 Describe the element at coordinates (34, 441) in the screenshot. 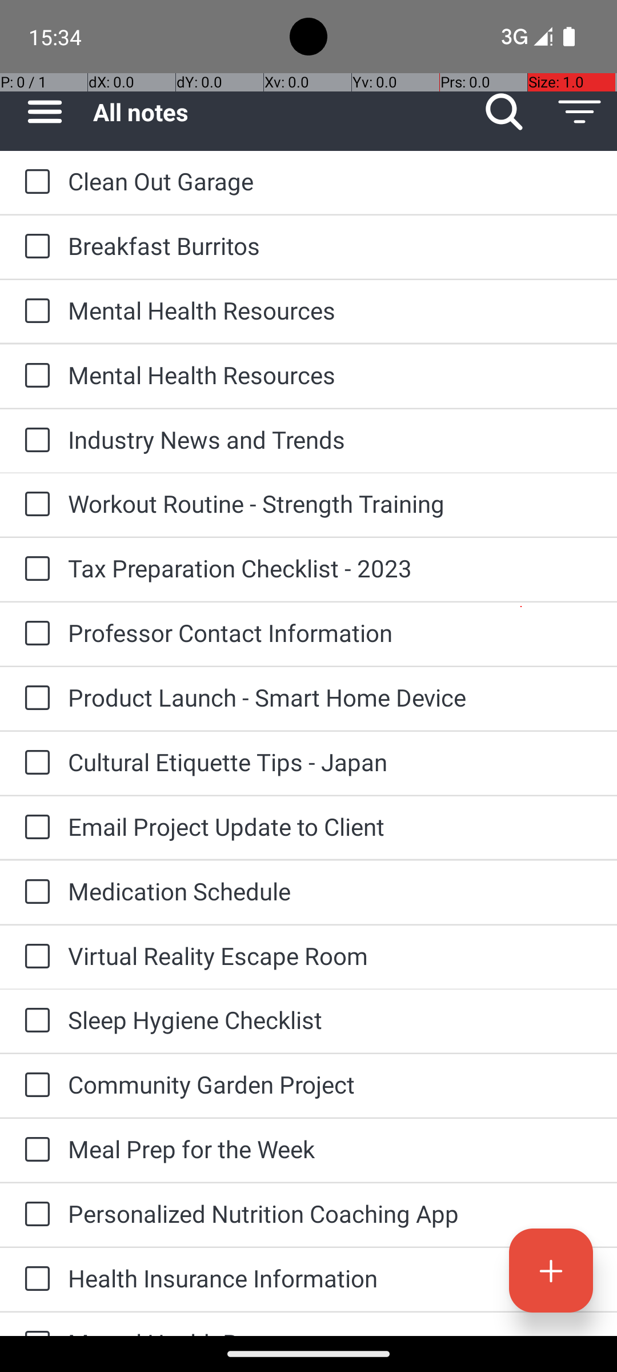

I see `to-do: Industry News and Trends` at that location.